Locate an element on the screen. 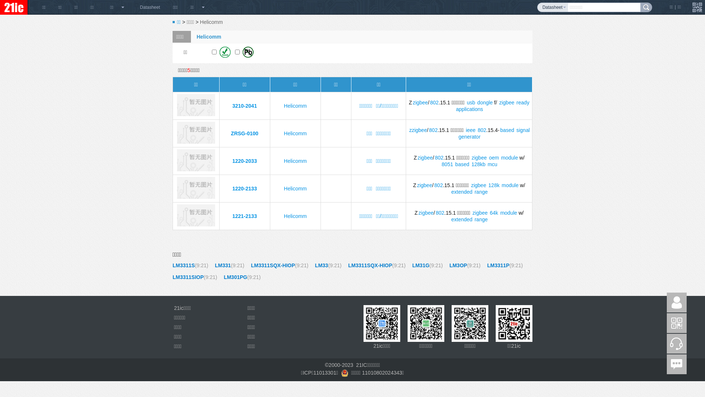 The height and width of the screenshot is (397, 705). LM3311S is located at coordinates (184, 265).